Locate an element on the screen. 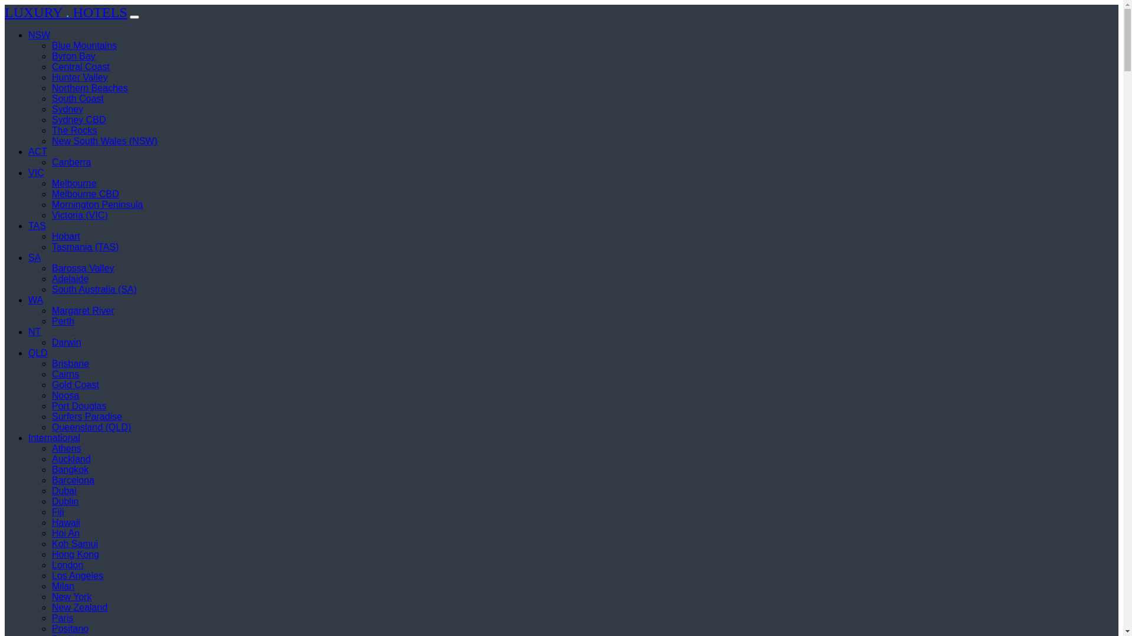  Barossa Valley is located at coordinates (83, 268).